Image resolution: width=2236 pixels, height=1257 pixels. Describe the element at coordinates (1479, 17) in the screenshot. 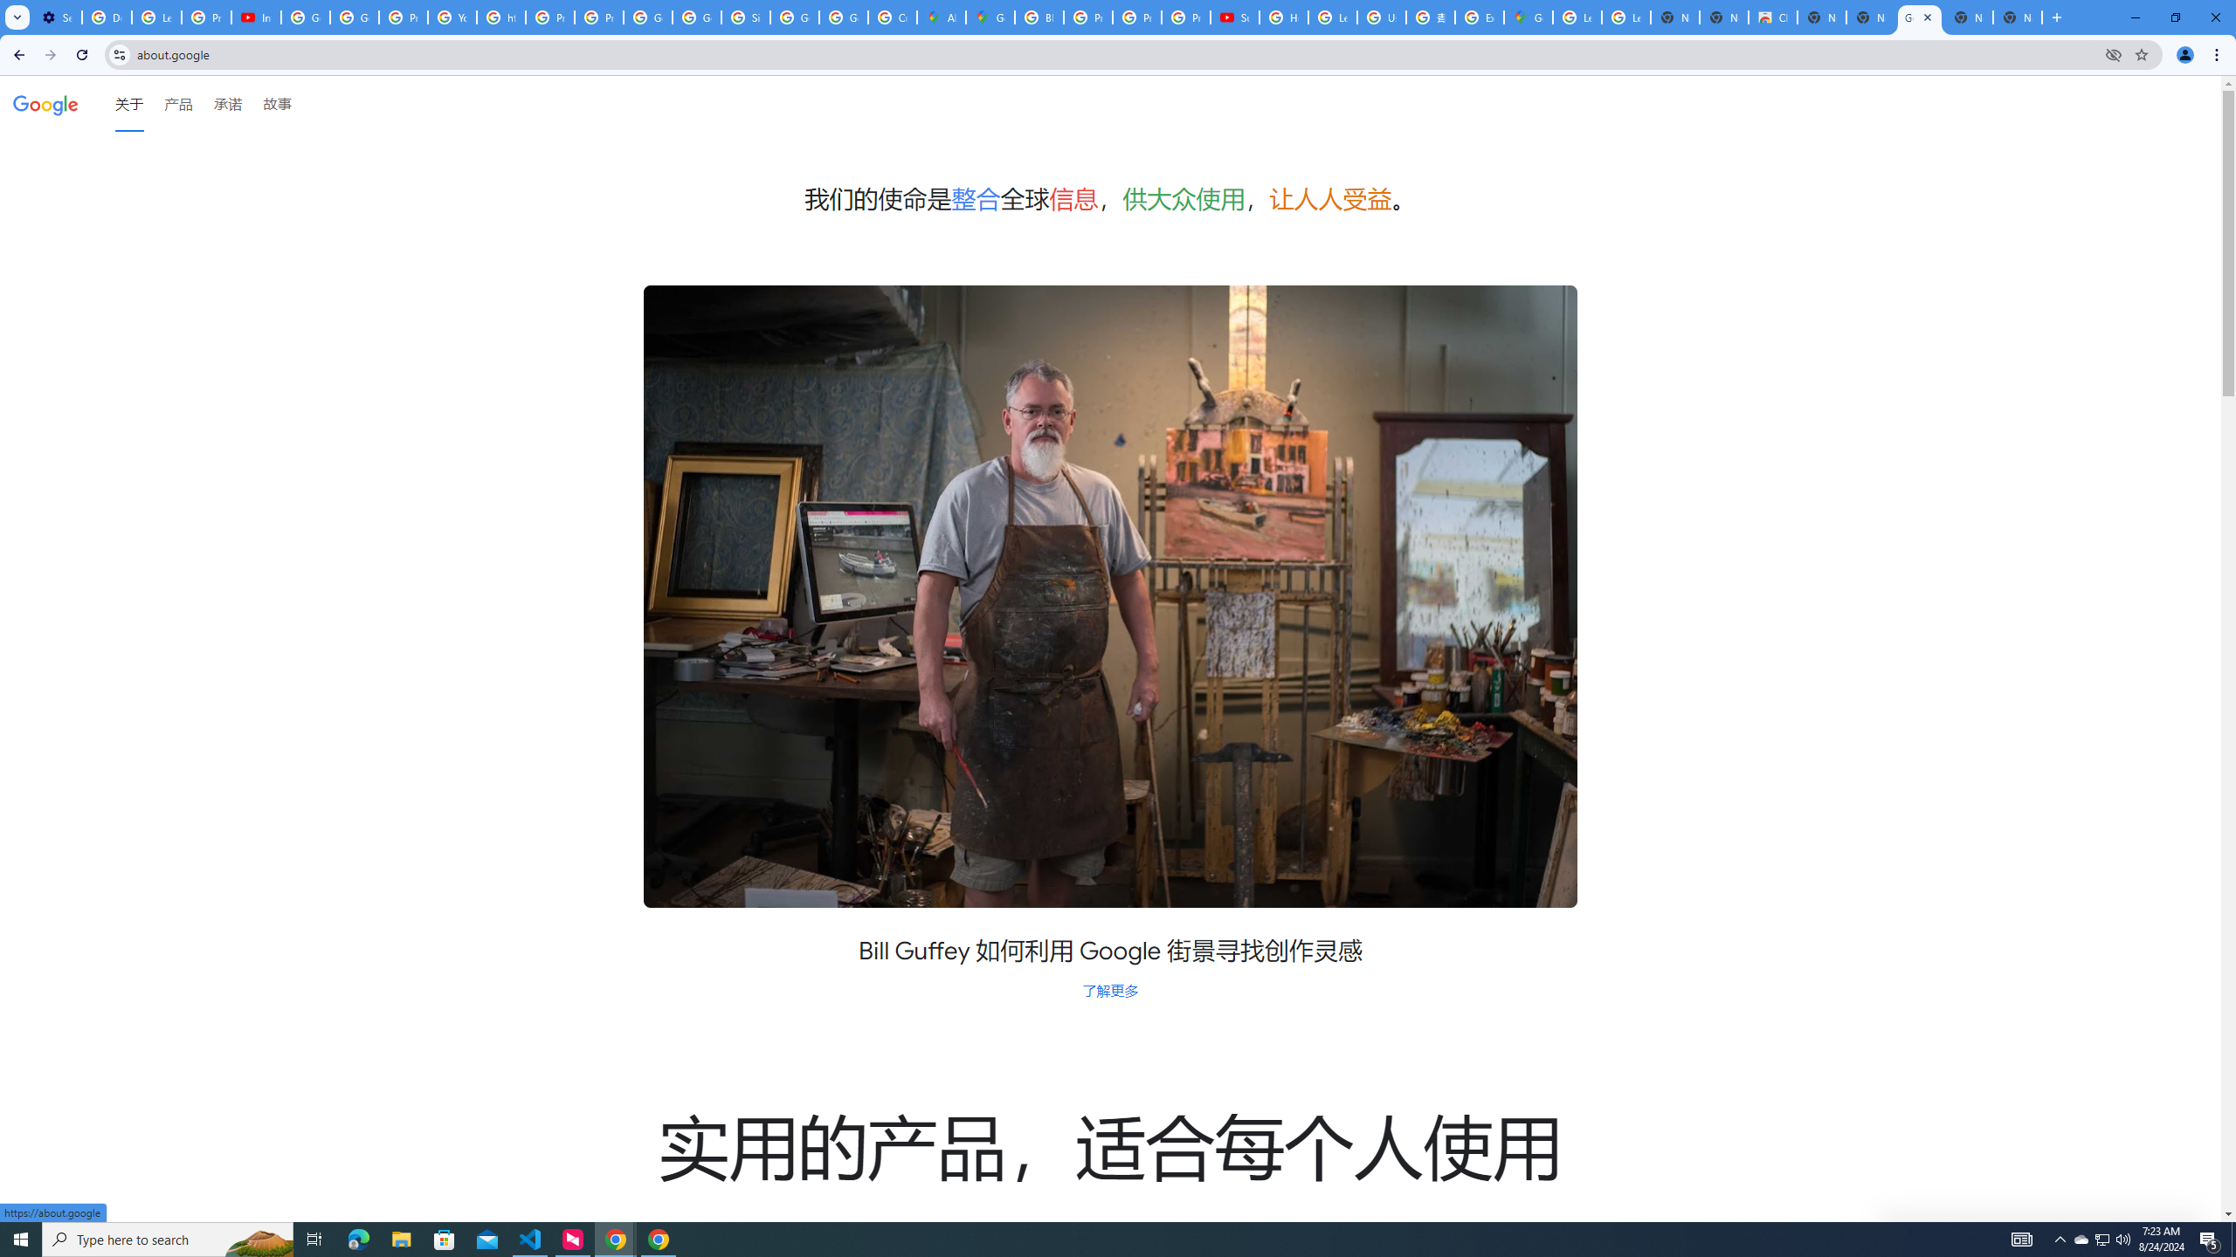

I see `Explore new street-level details - Google Maps Help` at that location.